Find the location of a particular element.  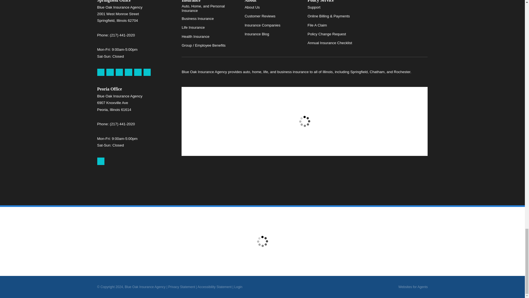

Yelp is located at coordinates (110, 72).